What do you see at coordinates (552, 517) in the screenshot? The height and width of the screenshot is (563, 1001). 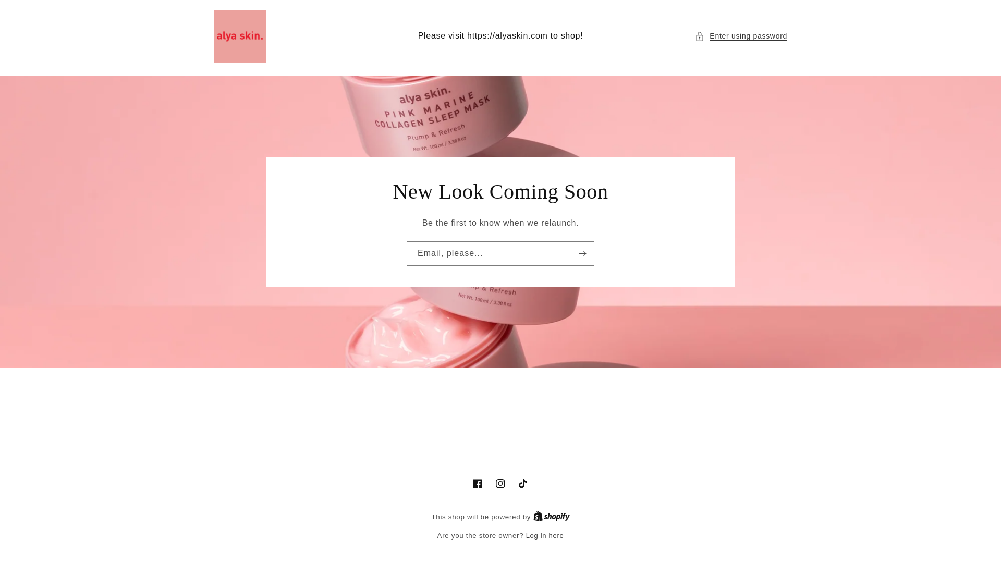 I see `Skip to content` at bounding box center [552, 517].